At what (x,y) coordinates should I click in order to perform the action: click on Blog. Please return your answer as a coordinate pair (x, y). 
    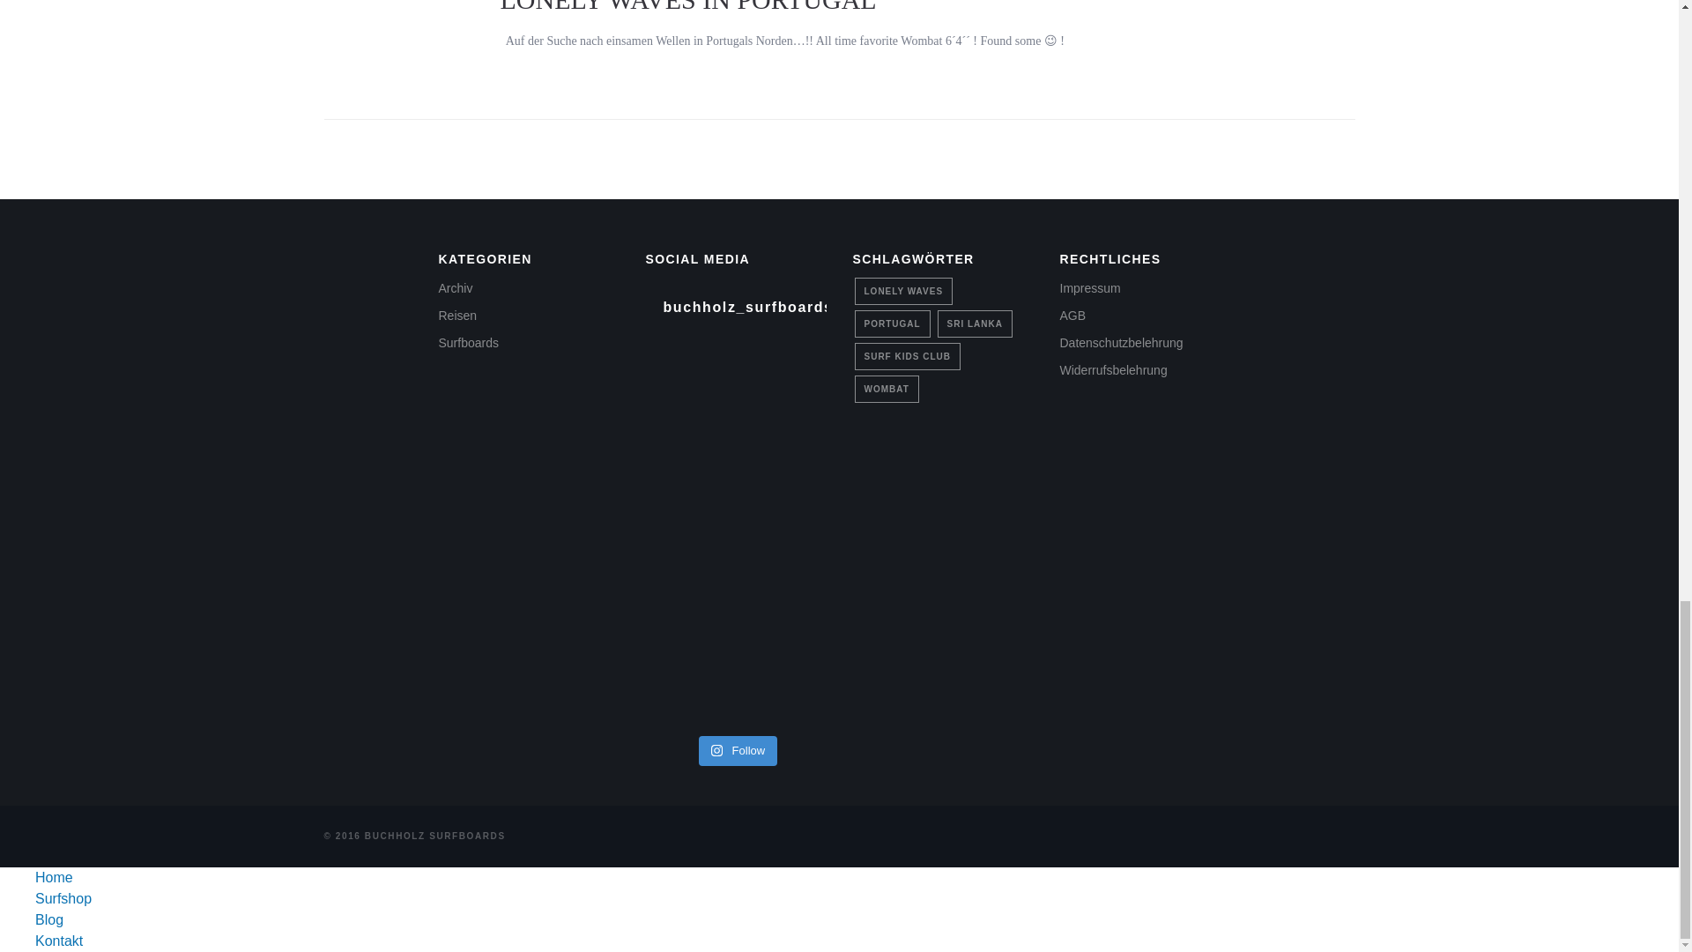
    Looking at the image, I should click on (49, 919).